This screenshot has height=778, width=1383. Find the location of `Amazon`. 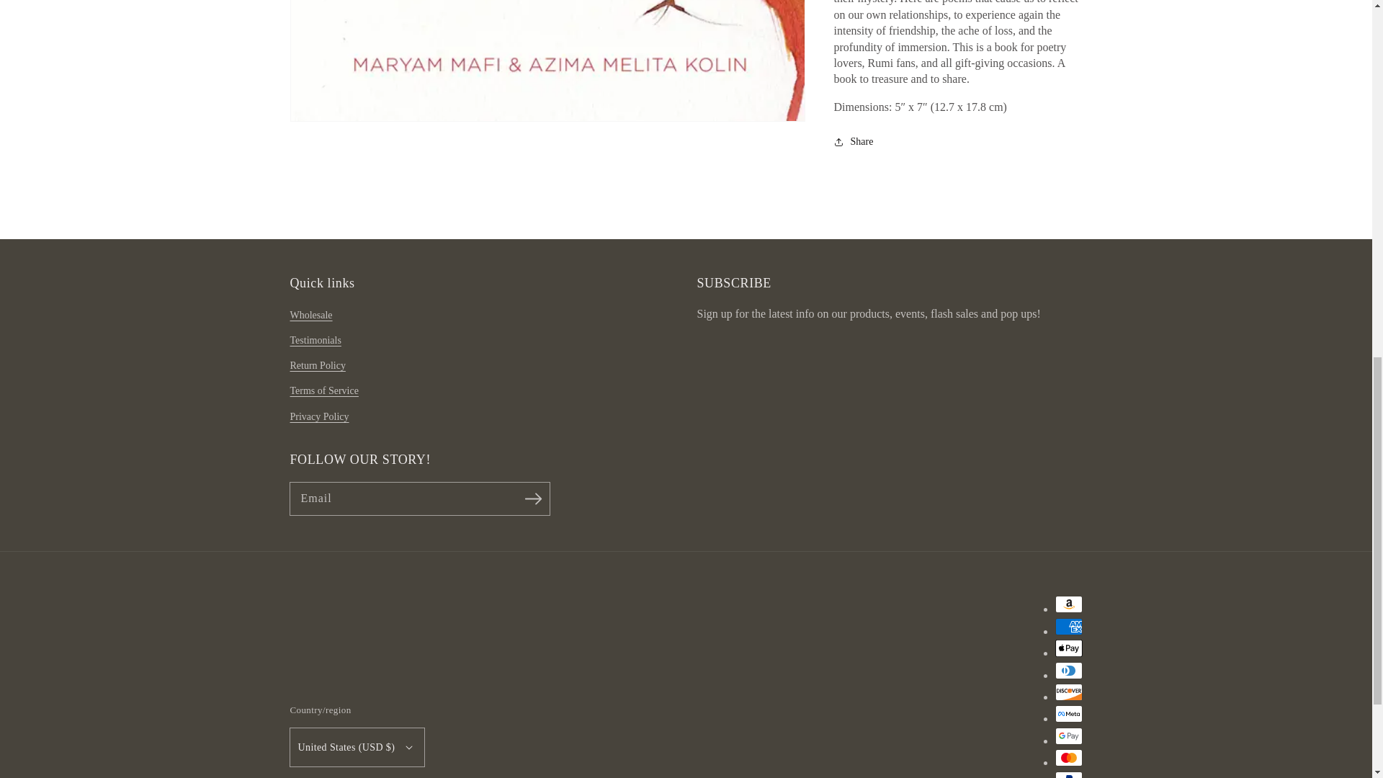

Amazon is located at coordinates (1068, 604).